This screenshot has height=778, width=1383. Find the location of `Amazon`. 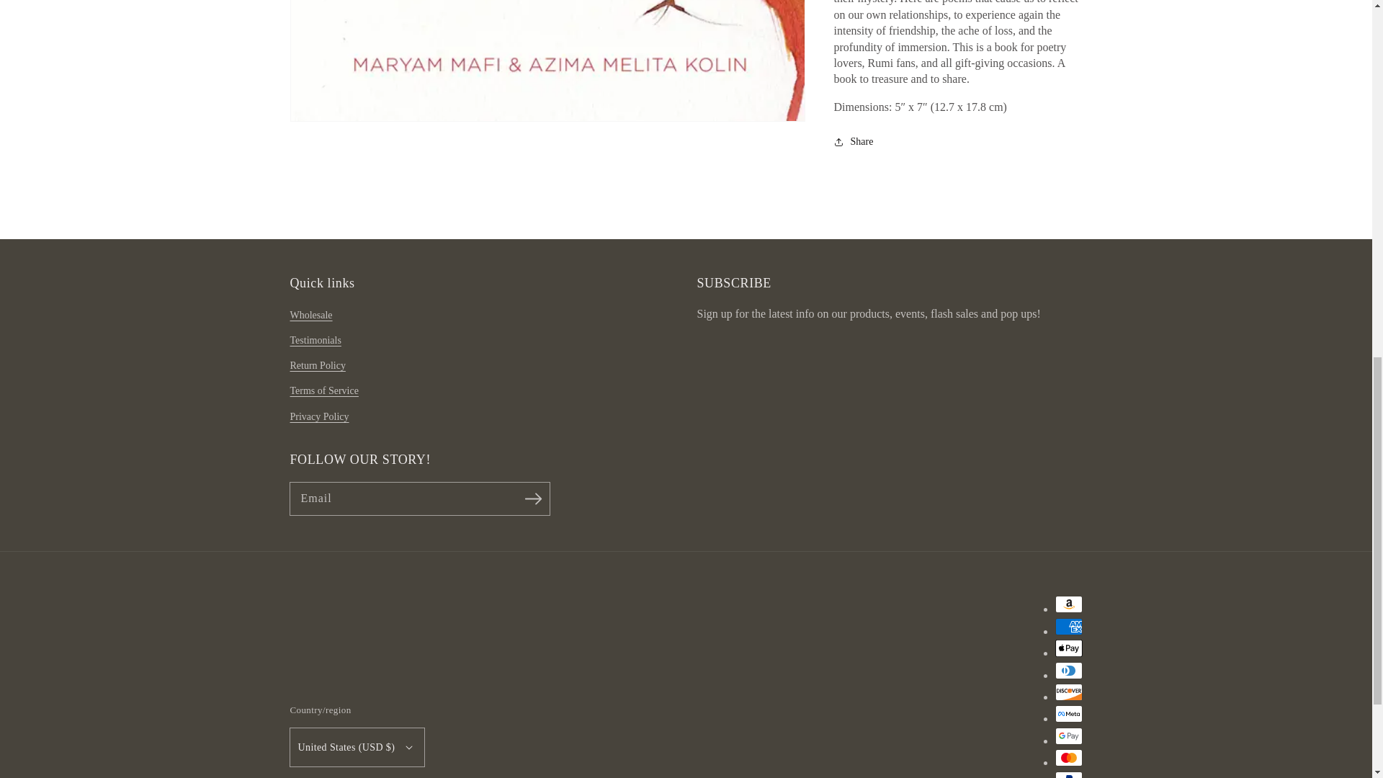

Amazon is located at coordinates (1068, 604).